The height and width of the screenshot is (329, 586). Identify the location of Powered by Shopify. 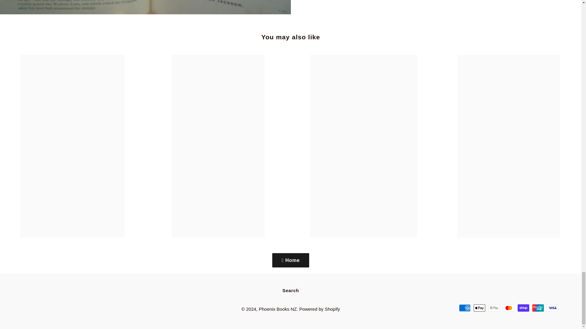
(320, 309).